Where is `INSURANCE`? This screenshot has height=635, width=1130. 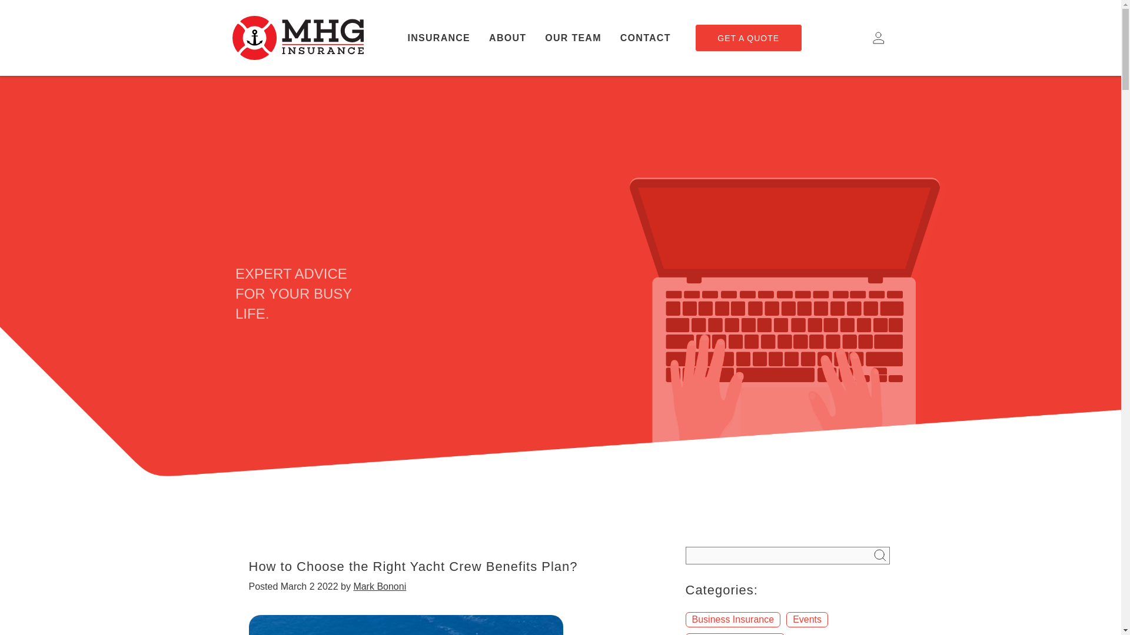 INSURANCE is located at coordinates (438, 38).